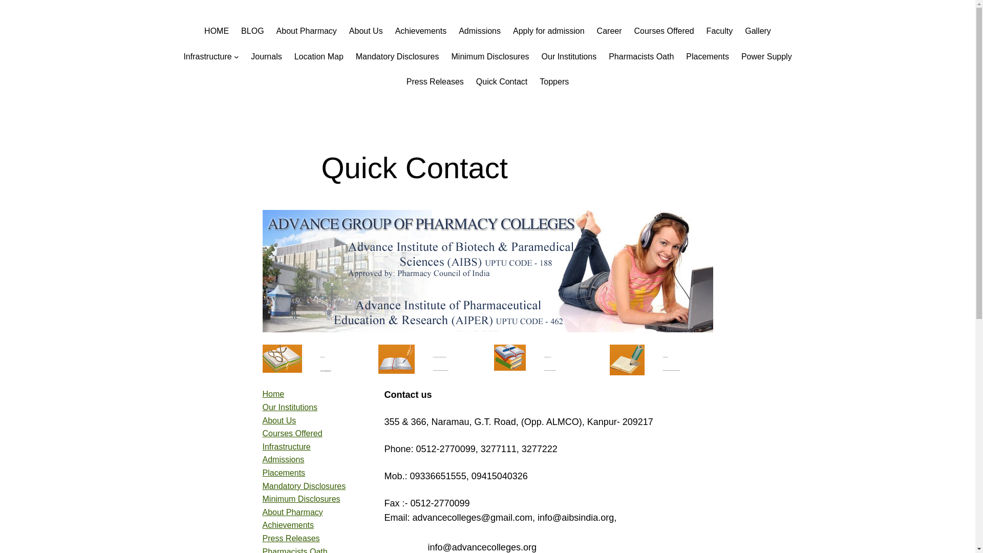  I want to click on Power Supply, so click(766, 57).